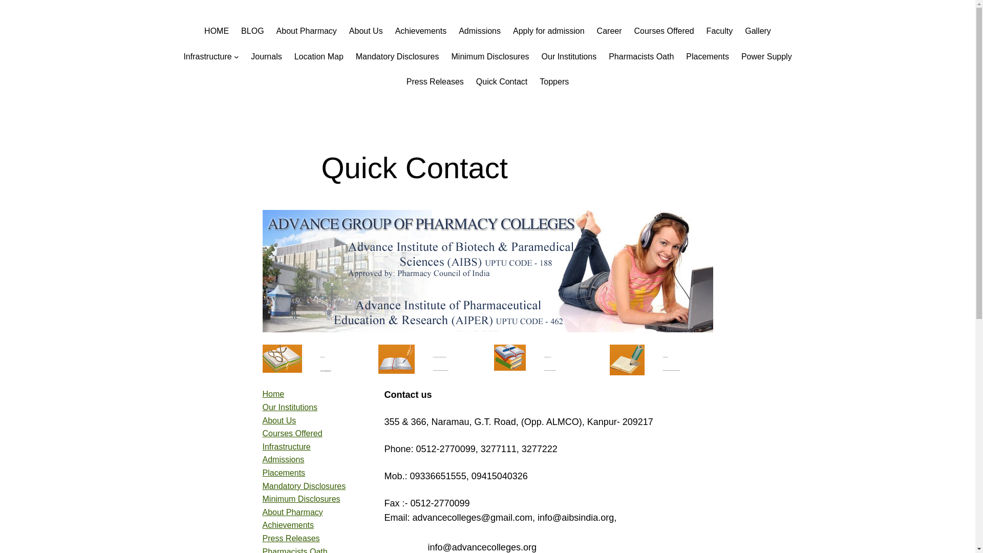  I want to click on Power Supply, so click(766, 57).